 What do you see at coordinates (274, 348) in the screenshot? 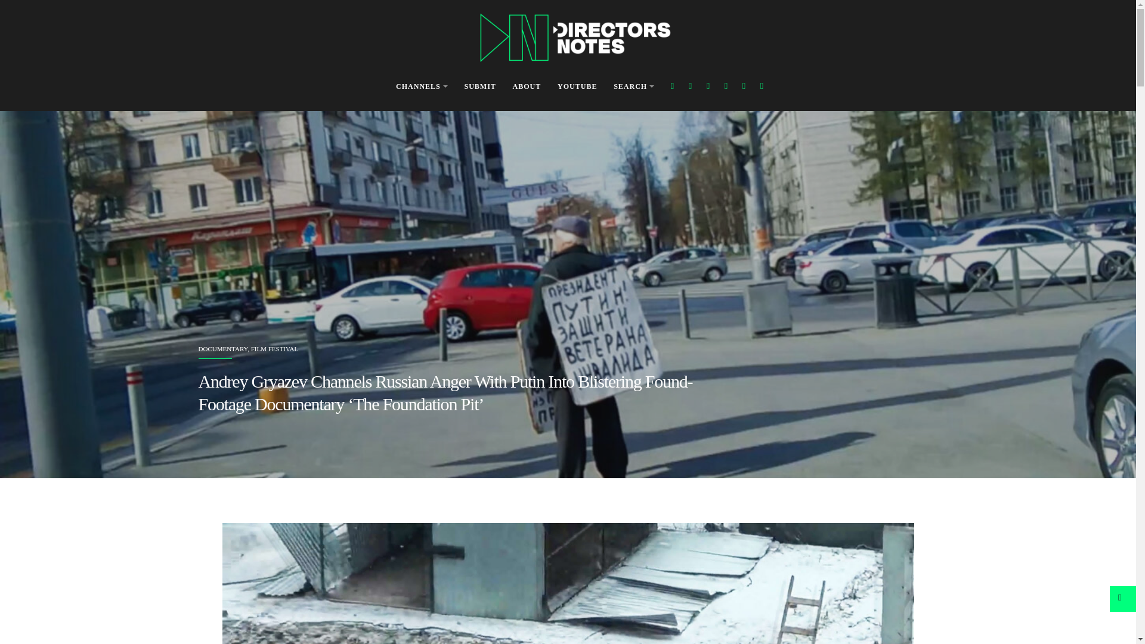
I see `FILM FESTIVAL` at bounding box center [274, 348].